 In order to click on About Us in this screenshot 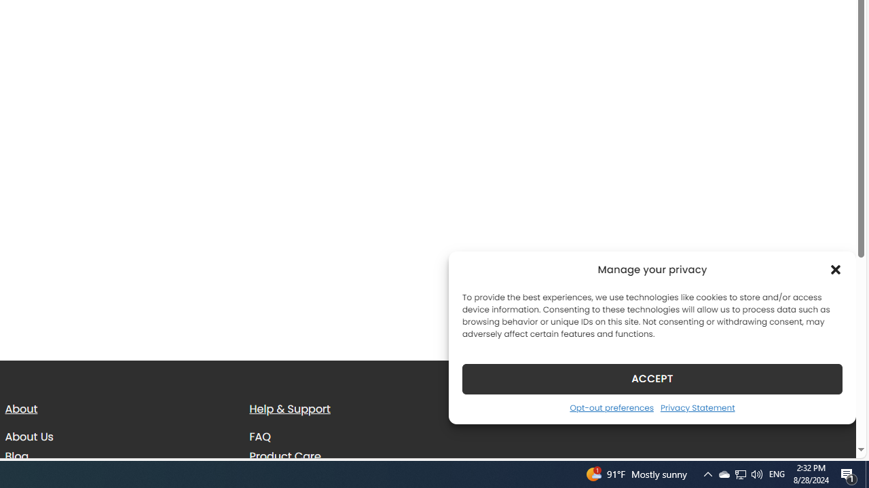, I will do `click(29, 436)`.